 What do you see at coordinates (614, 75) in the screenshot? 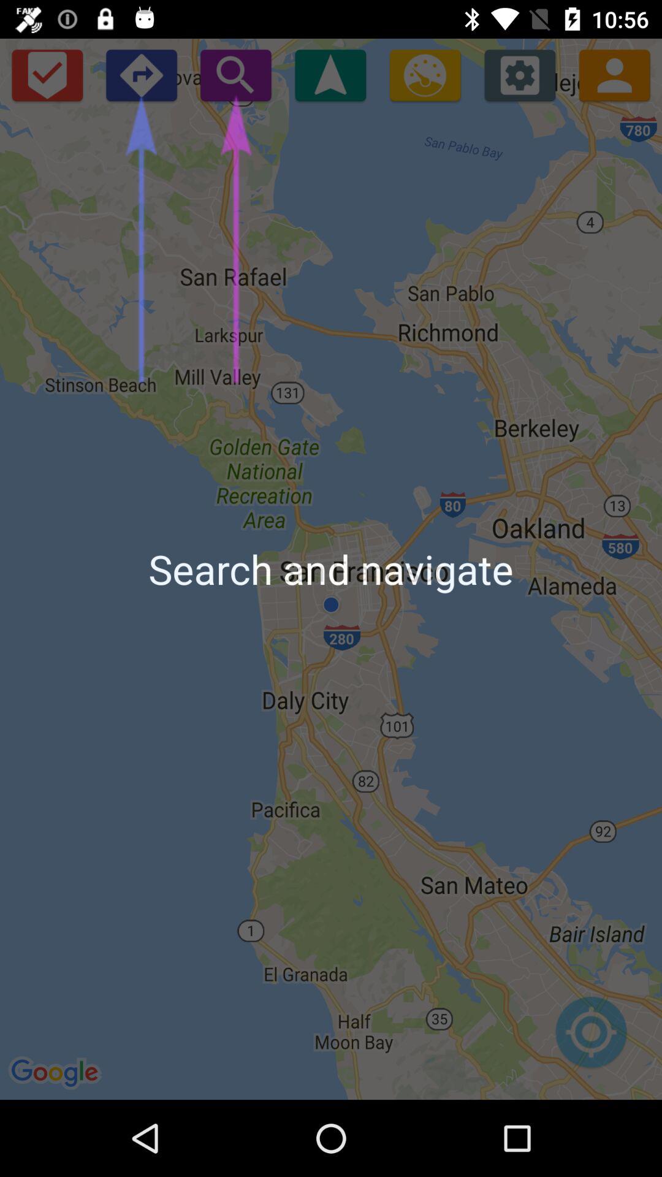
I see `person` at bounding box center [614, 75].